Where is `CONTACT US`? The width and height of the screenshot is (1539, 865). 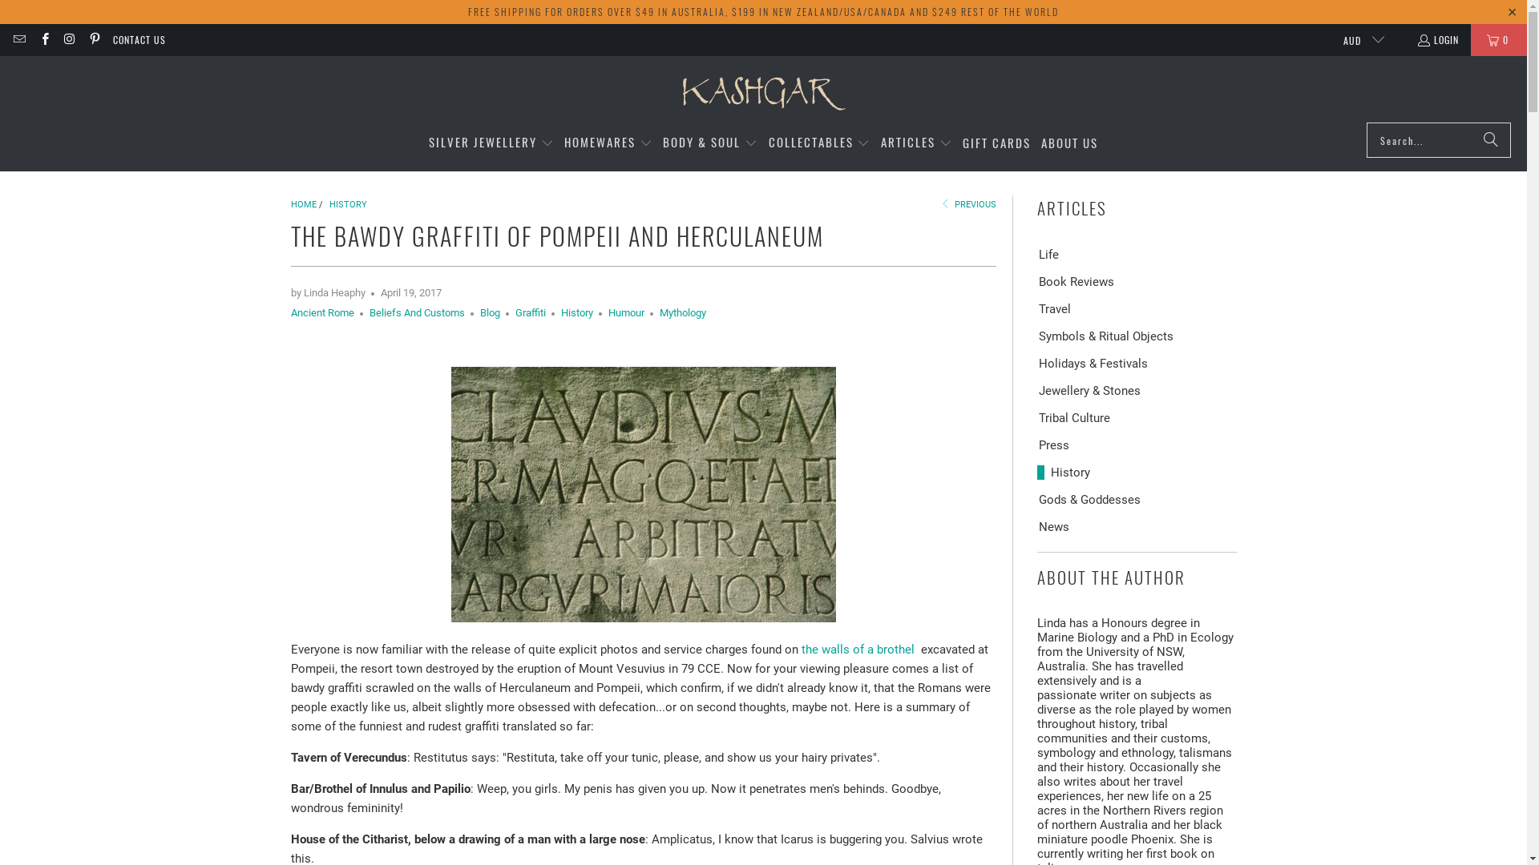 CONTACT US is located at coordinates (139, 40).